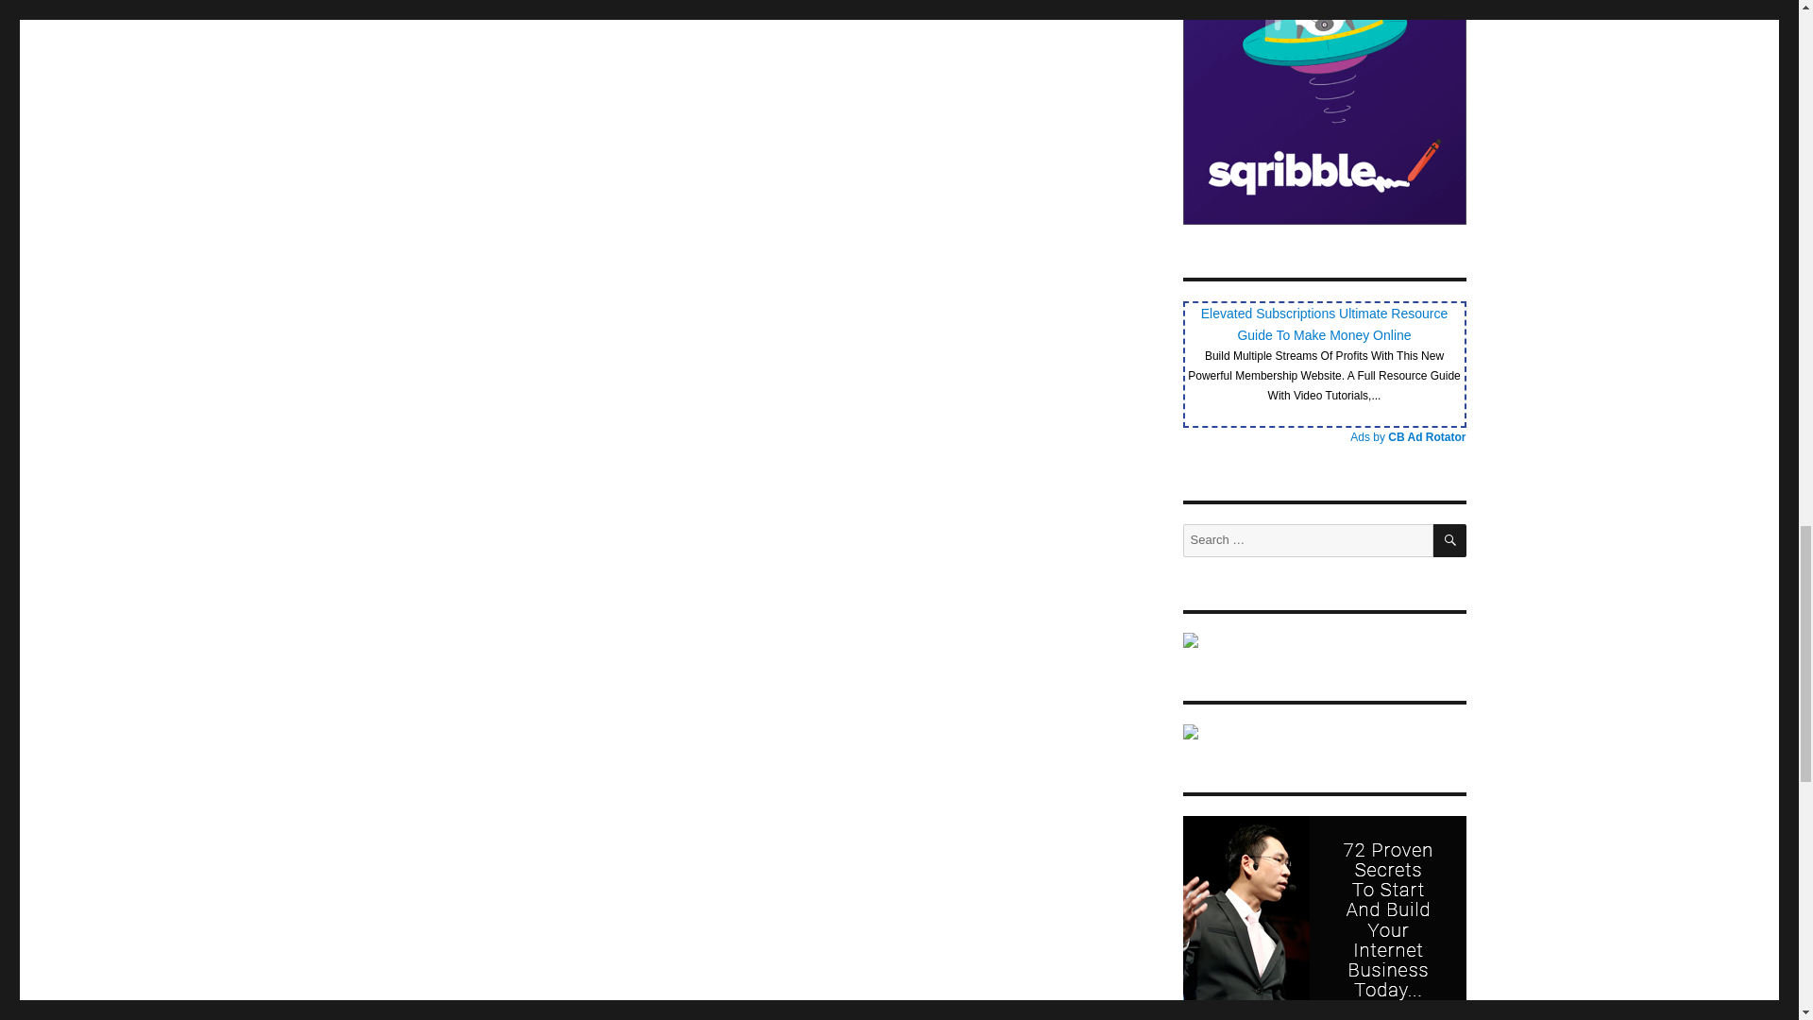  I want to click on SEARCH, so click(1450, 540).